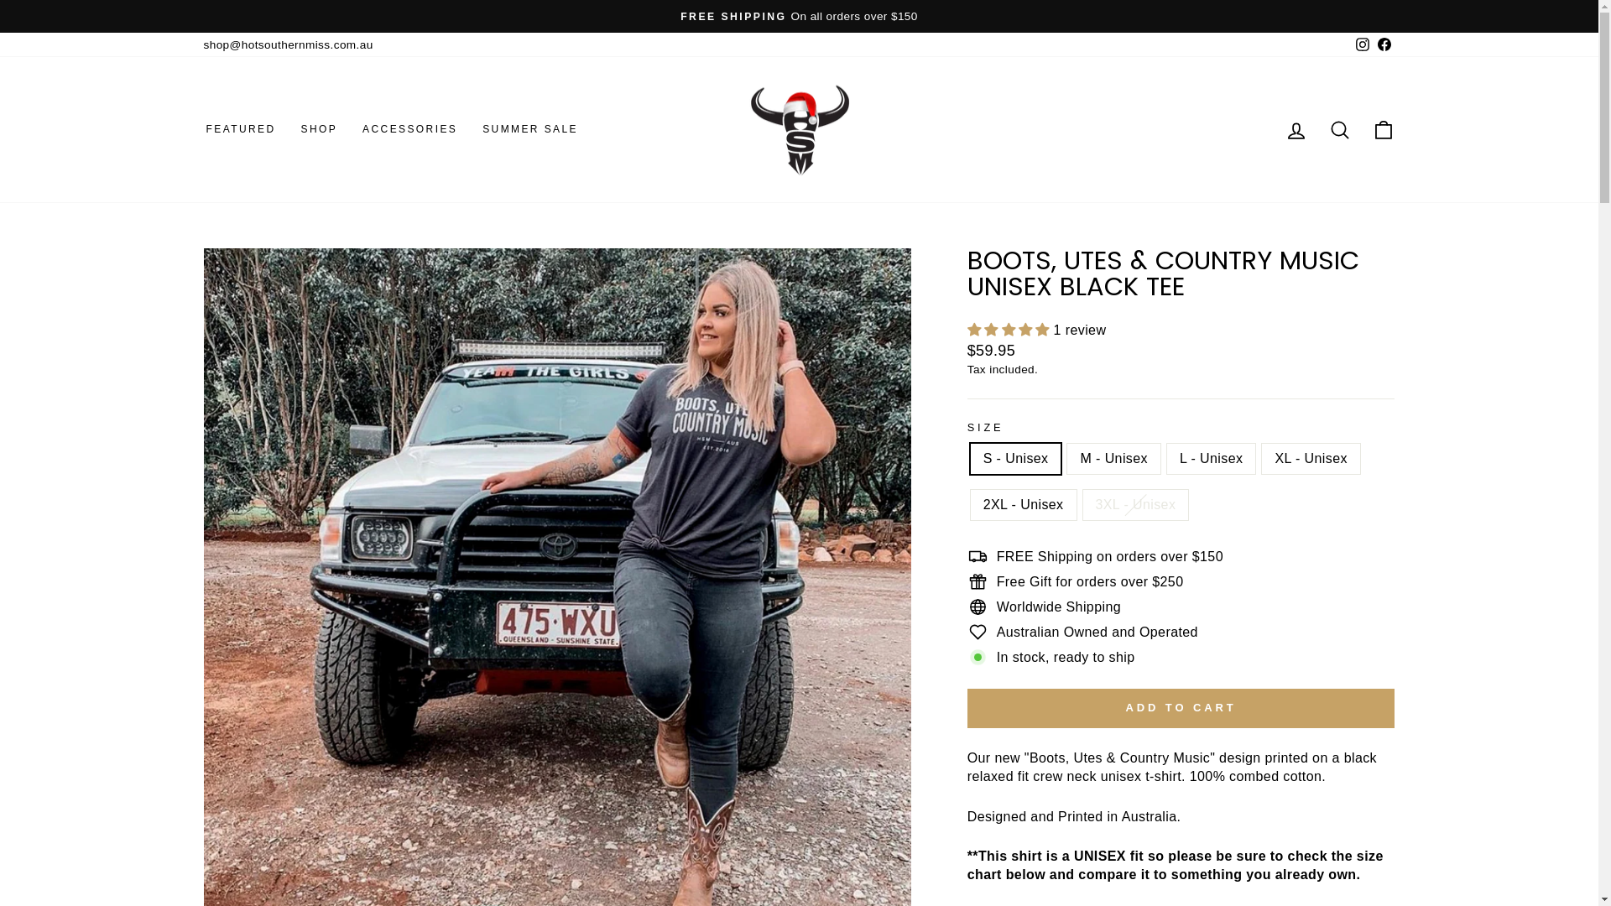  I want to click on shop@hotsouthernmiss.com.au, so click(288, 44).